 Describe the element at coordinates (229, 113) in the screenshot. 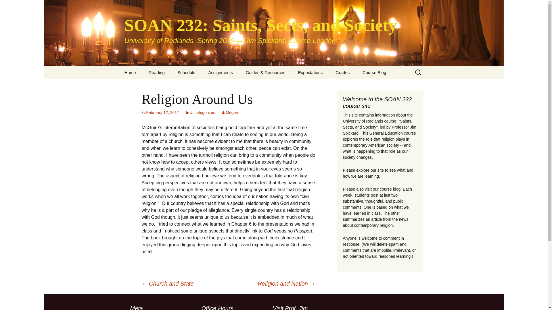

I see `View all posts by Megan` at that location.